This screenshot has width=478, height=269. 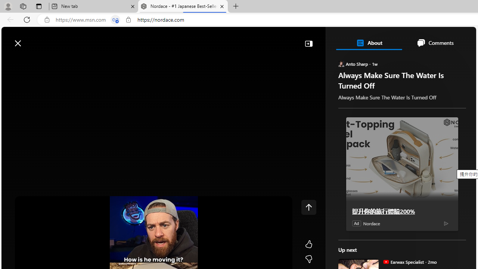 What do you see at coordinates (96, 61) in the screenshot?
I see `Watch` at bounding box center [96, 61].